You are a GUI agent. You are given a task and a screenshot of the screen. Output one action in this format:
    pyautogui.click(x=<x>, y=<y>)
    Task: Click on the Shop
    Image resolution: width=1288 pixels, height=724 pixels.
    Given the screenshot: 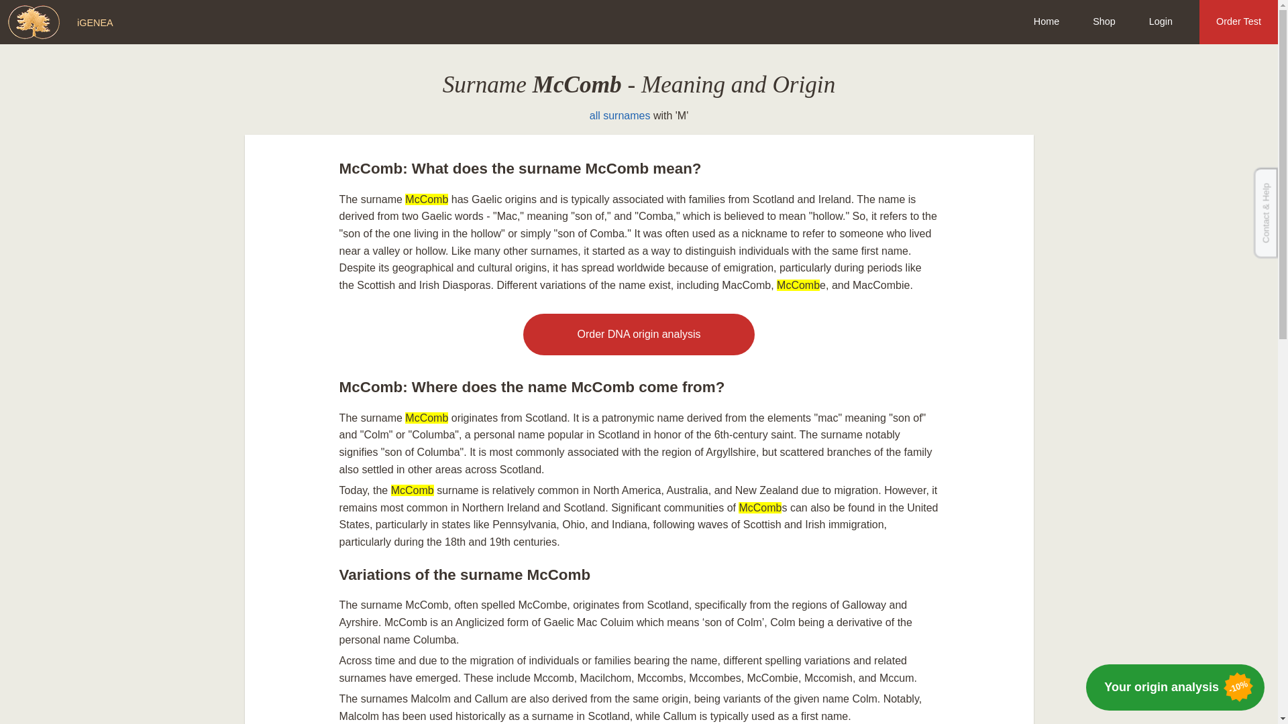 What is the action you would take?
    pyautogui.click(x=1104, y=21)
    